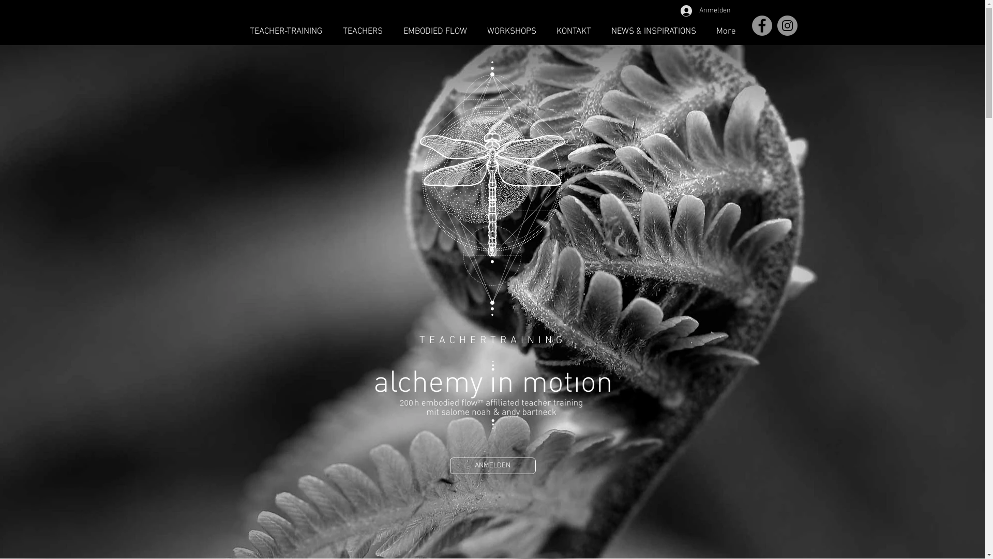  Describe the element at coordinates (654, 32) in the screenshot. I see `NEWS & INSPIRATIONS` at that location.